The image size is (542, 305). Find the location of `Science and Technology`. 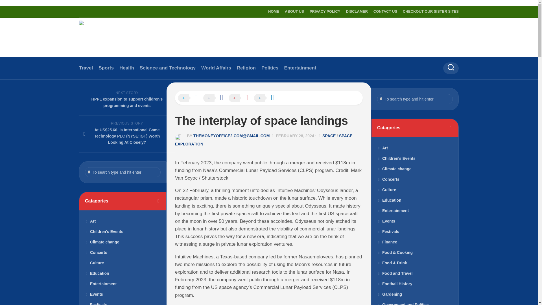

Science and Technology is located at coordinates (168, 68).